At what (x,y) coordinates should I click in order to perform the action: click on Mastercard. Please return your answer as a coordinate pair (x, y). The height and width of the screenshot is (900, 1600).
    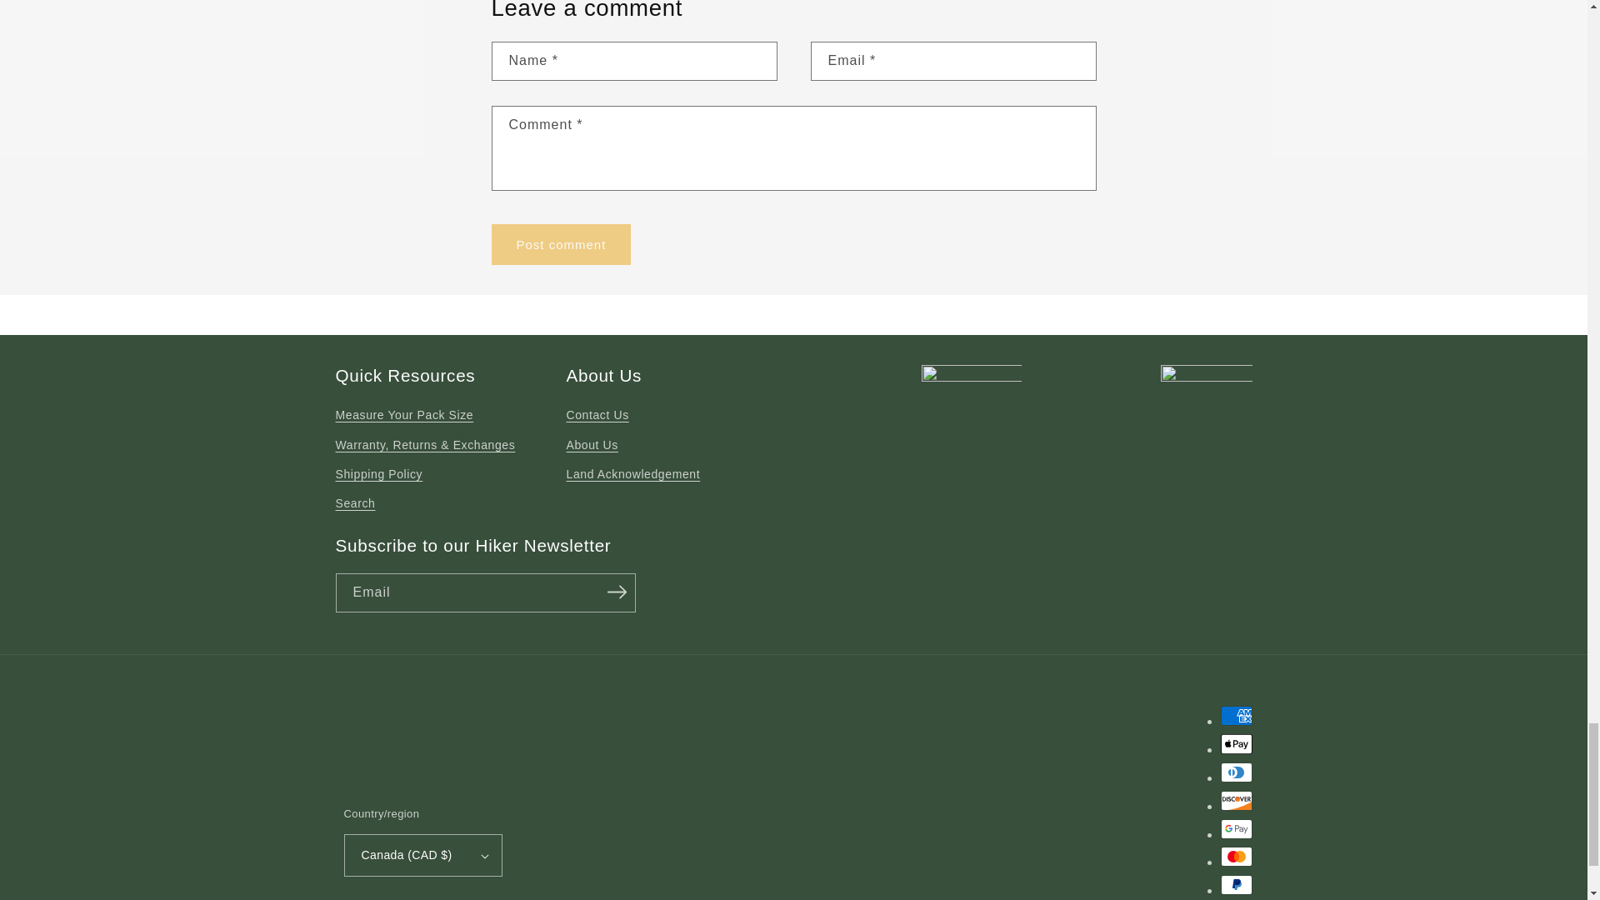
    Looking at the image, I should click on (1235, 857).